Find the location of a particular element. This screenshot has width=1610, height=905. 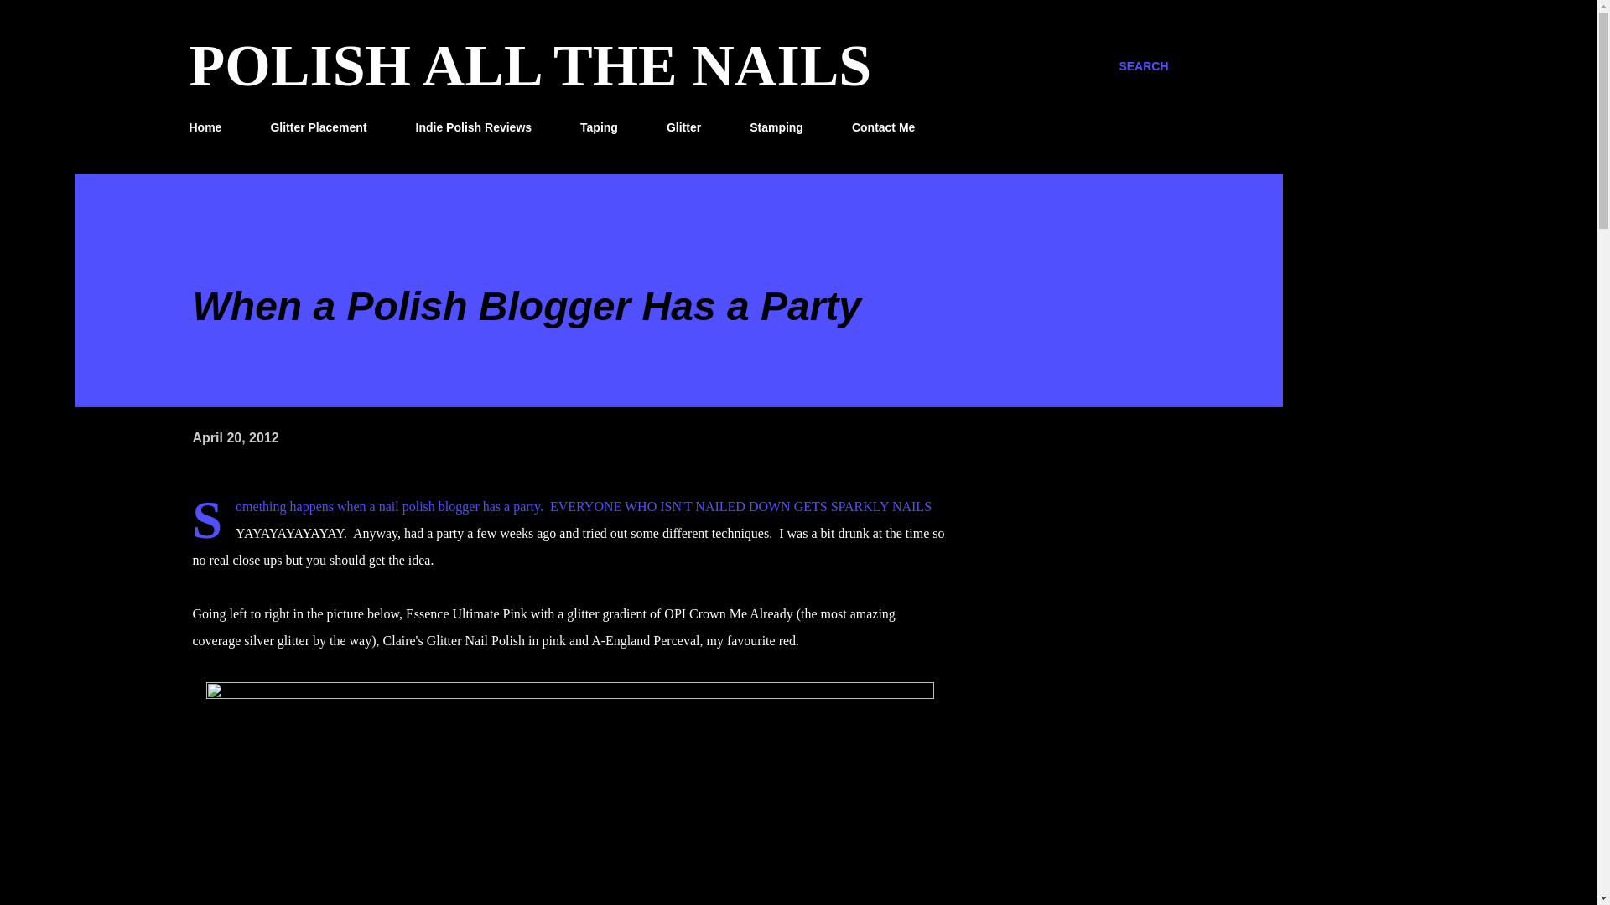

Stamping is located at coordinates (776, 127).